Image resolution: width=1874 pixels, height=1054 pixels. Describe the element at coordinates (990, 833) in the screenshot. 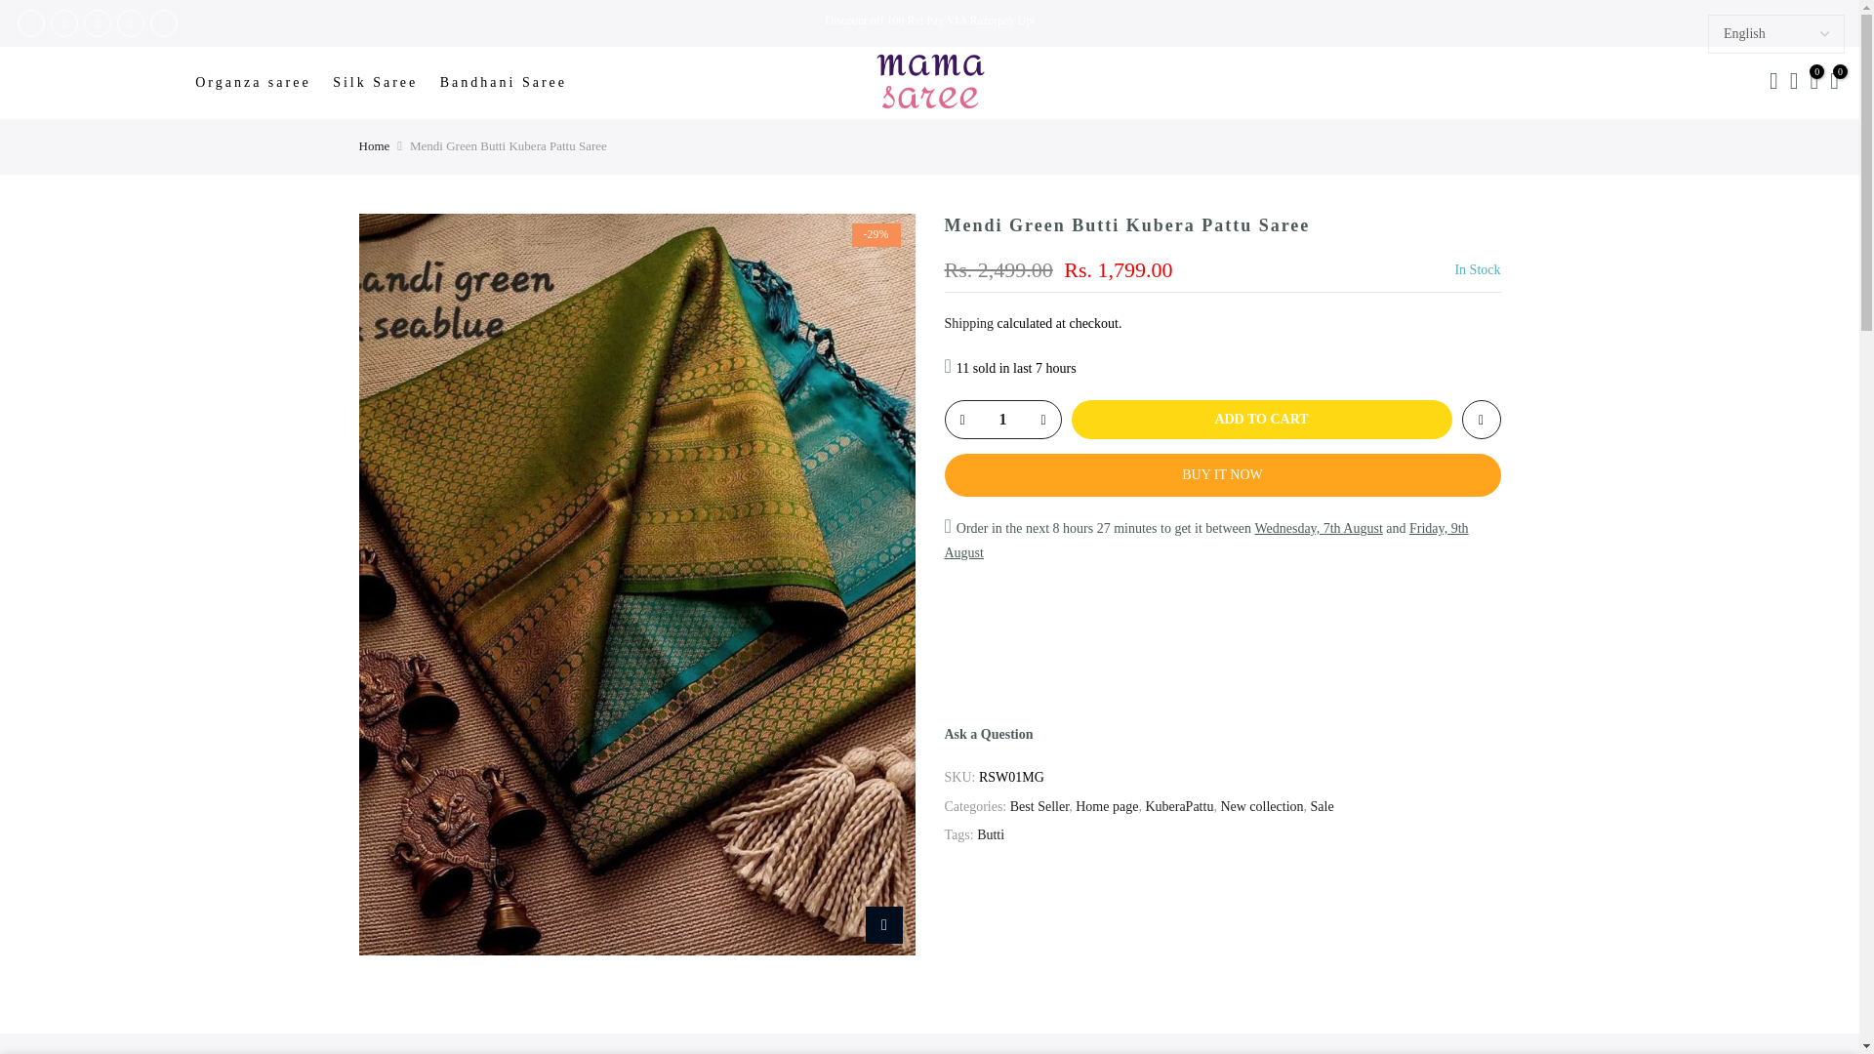

I see `Butti` at that location.